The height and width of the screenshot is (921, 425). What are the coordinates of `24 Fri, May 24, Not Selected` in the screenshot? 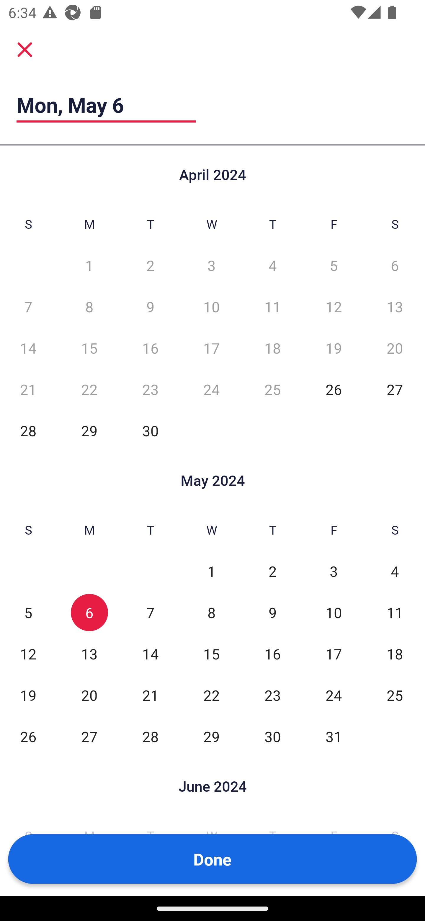 It's located at (334, 695).